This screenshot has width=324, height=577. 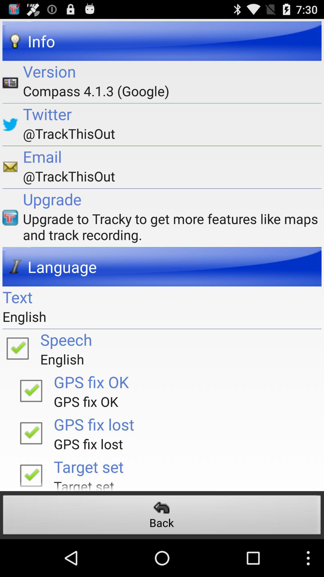 What do you see at coordinates (17, 348) in the screenshot?
I see `select checkbox` at bounding box center [17, 348].